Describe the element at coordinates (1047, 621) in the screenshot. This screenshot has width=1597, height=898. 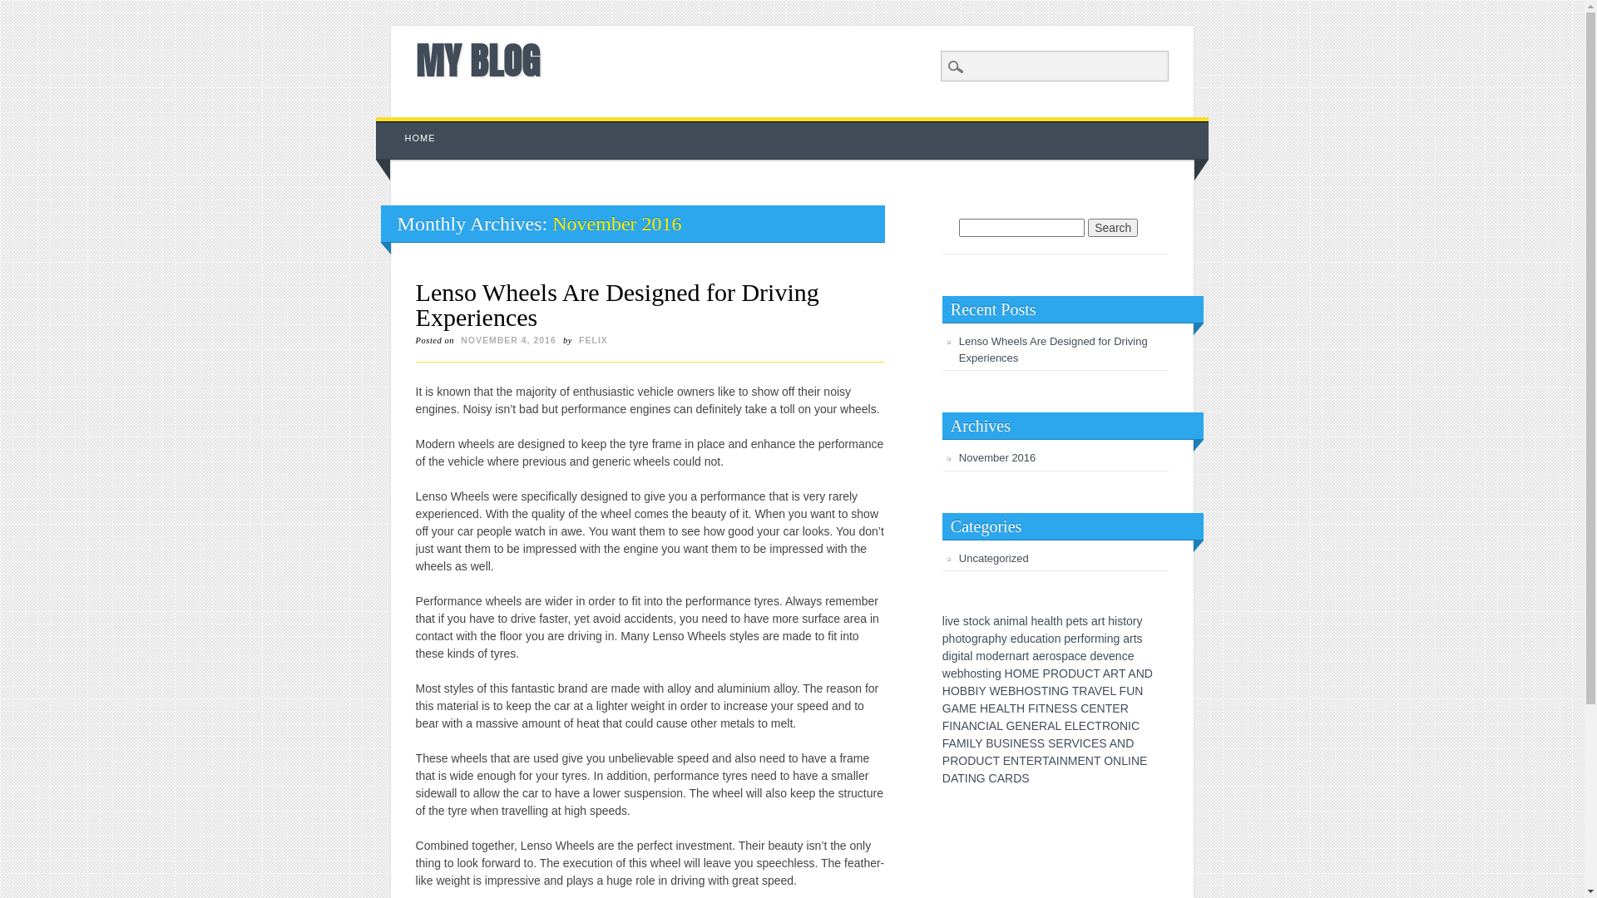
I see `a` at that location.